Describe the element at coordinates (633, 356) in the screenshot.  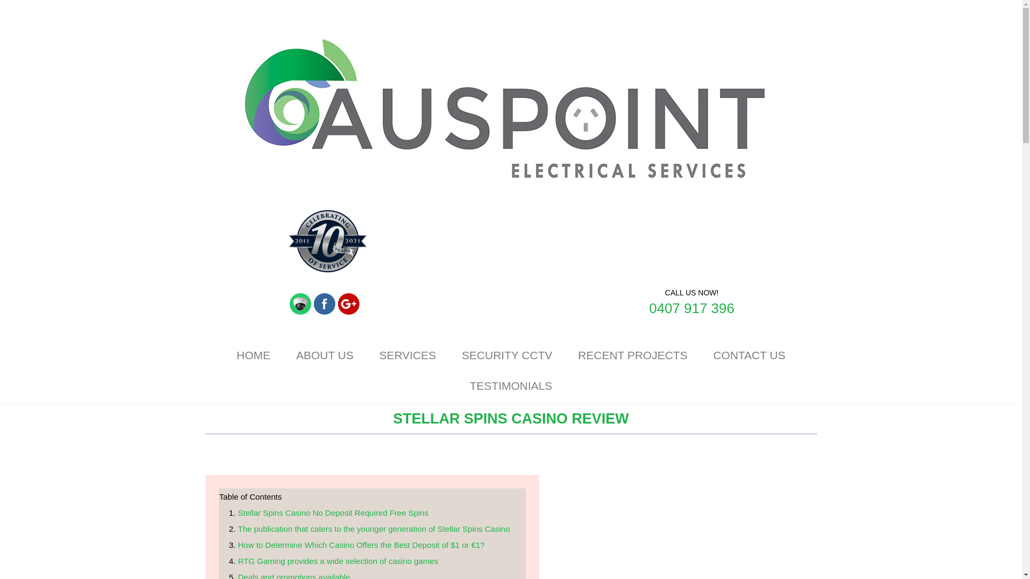
I see `RECENT PROJECTS` at that location.